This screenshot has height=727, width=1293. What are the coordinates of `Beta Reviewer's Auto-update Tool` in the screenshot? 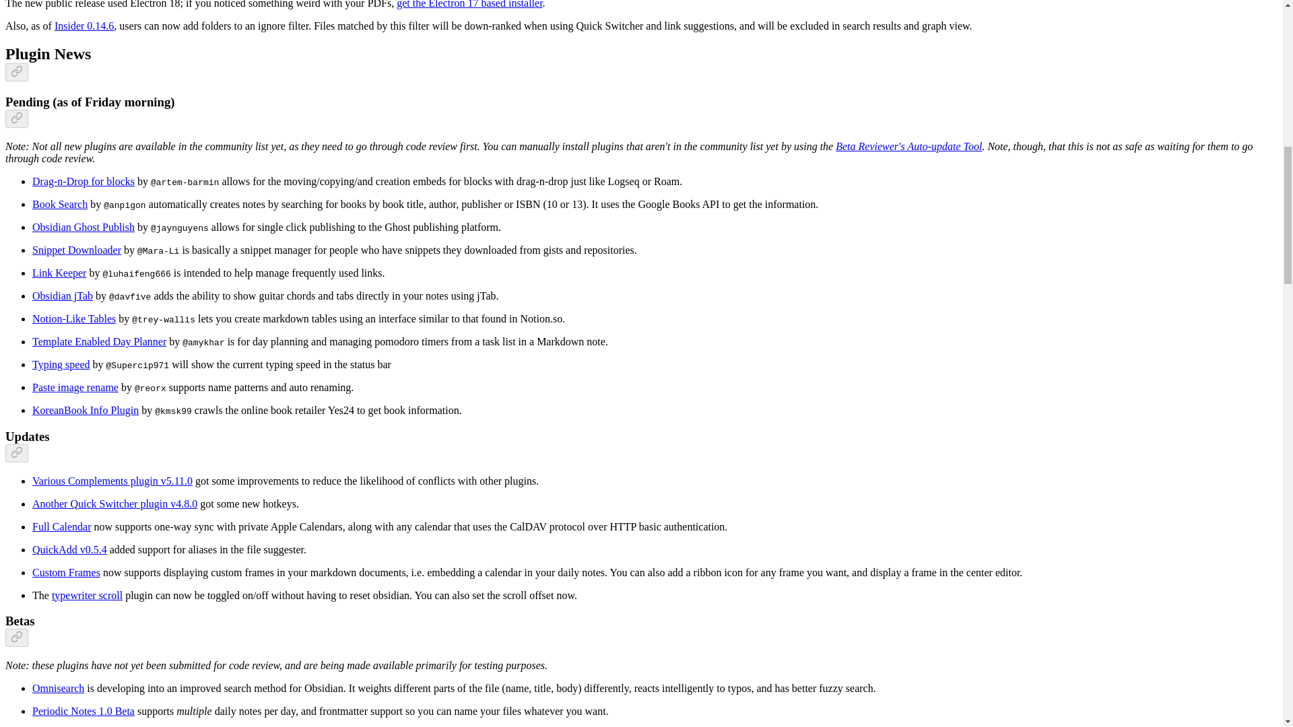 It's located at (908, 146).